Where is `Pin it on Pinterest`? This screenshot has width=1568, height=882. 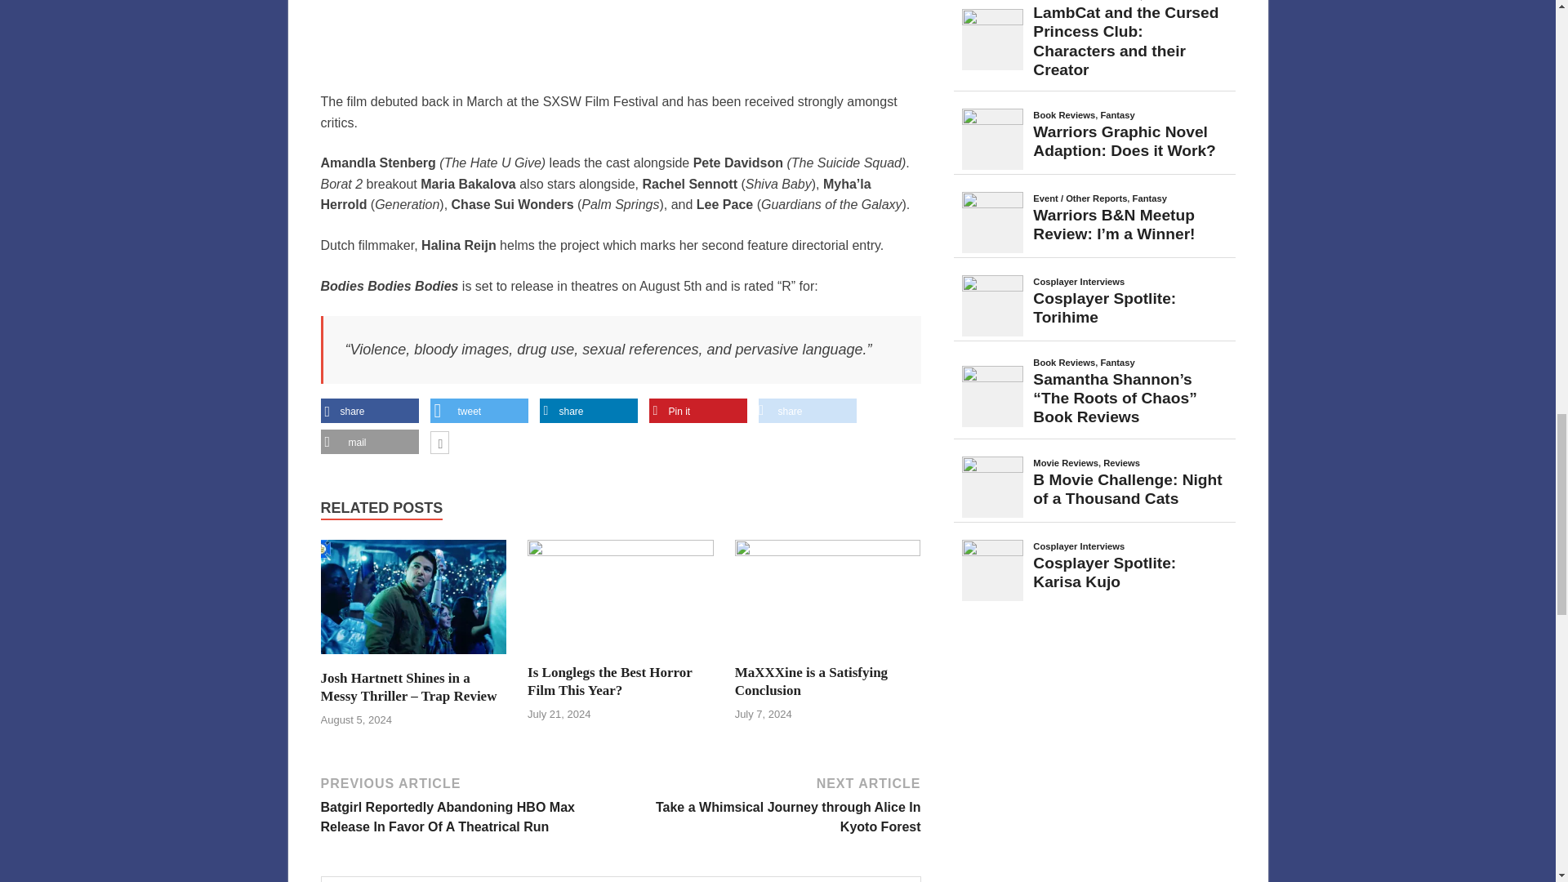 Pin it on Pinterest is located at coordinates (697, 412).